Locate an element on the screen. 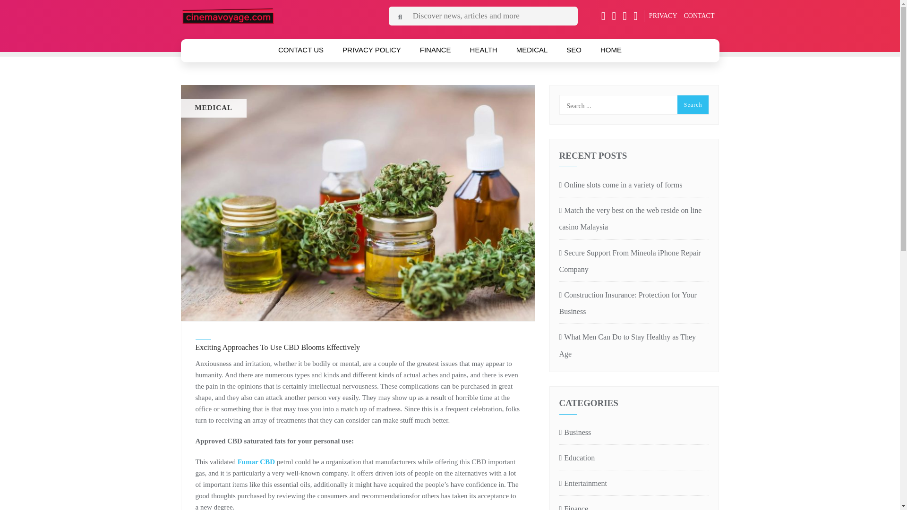  Secure Support From Mineola iPhone Repair Company is located at coordinates (634, 261).